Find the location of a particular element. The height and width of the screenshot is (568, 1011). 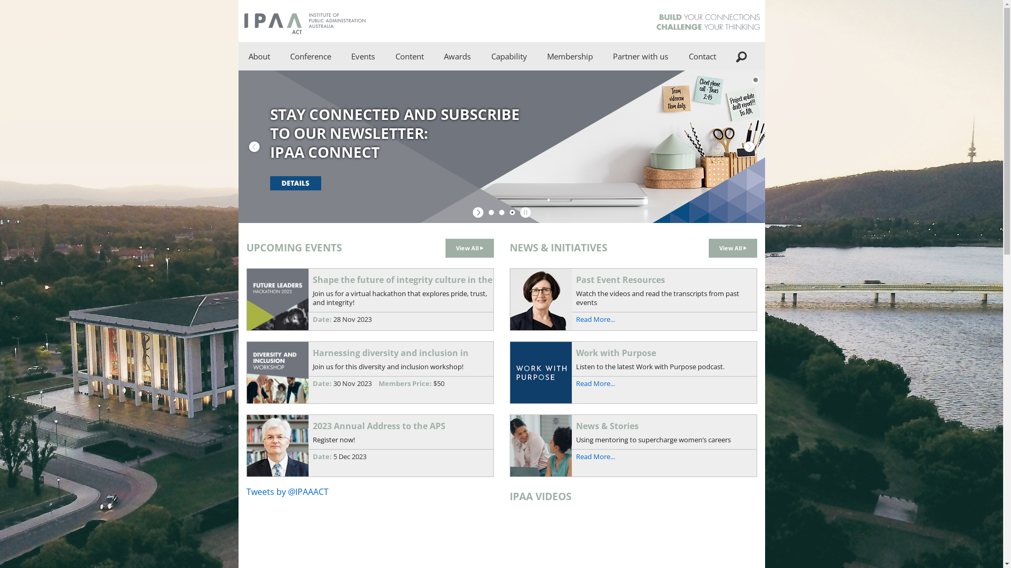

Individual Membership is located at coordinates (611, 114).